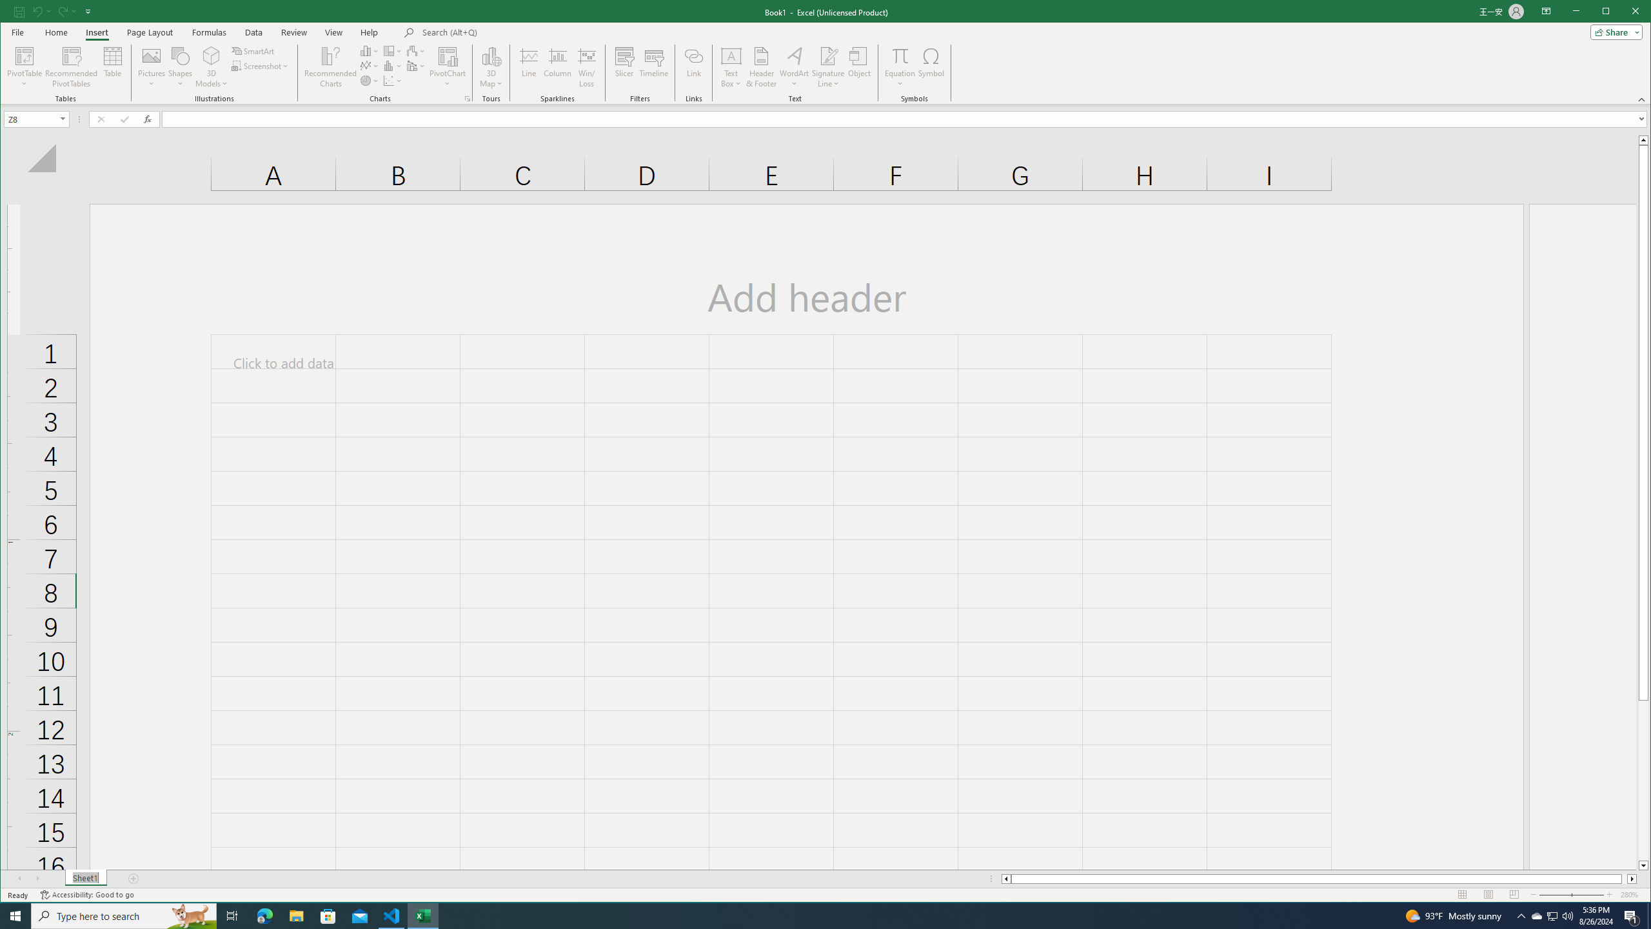 This screenshot has height=929, width=1651. What do you see at coordinates (212, 67) in the screenshot?
I see `3D Models` at bounding box center [212, 67].